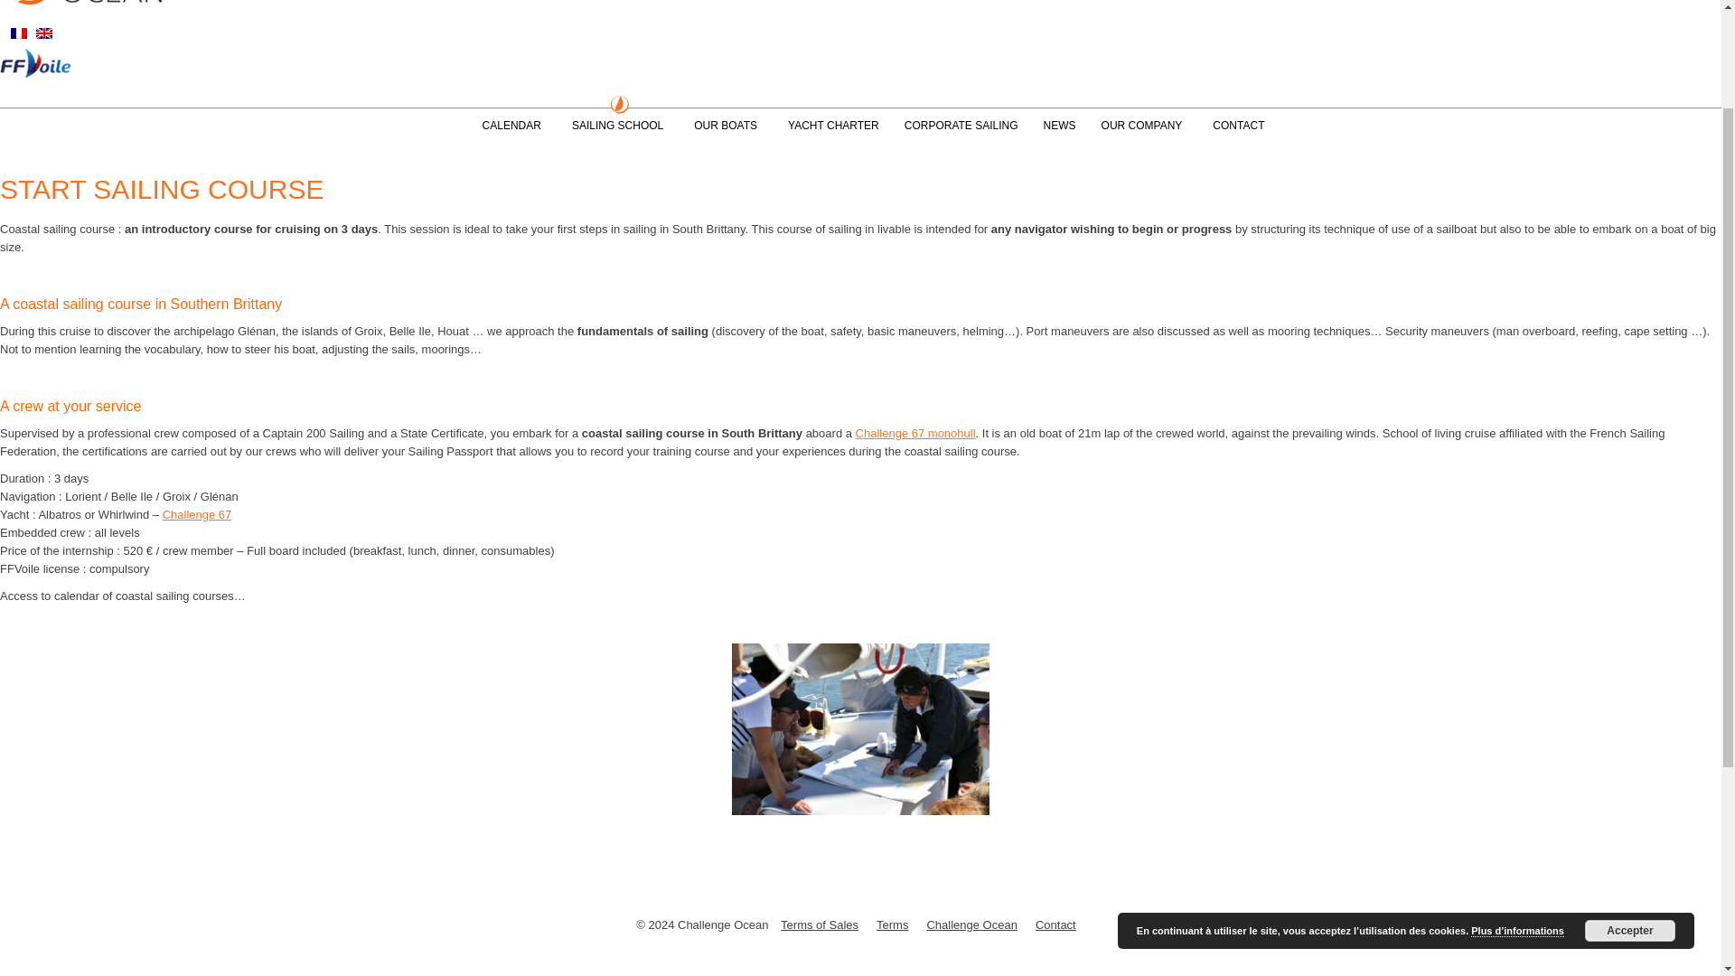 Image resolution: width=1735 pixels, height=976 pixels. I want to click on CONTACT, so click(1238, 126).